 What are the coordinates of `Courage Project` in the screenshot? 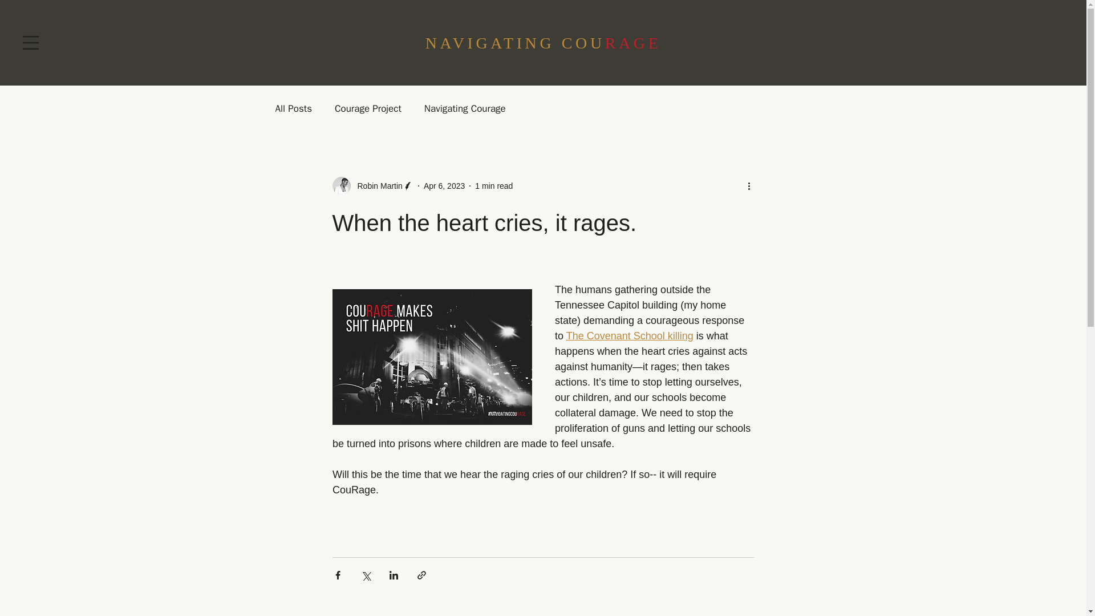 It's located at (368, 108).